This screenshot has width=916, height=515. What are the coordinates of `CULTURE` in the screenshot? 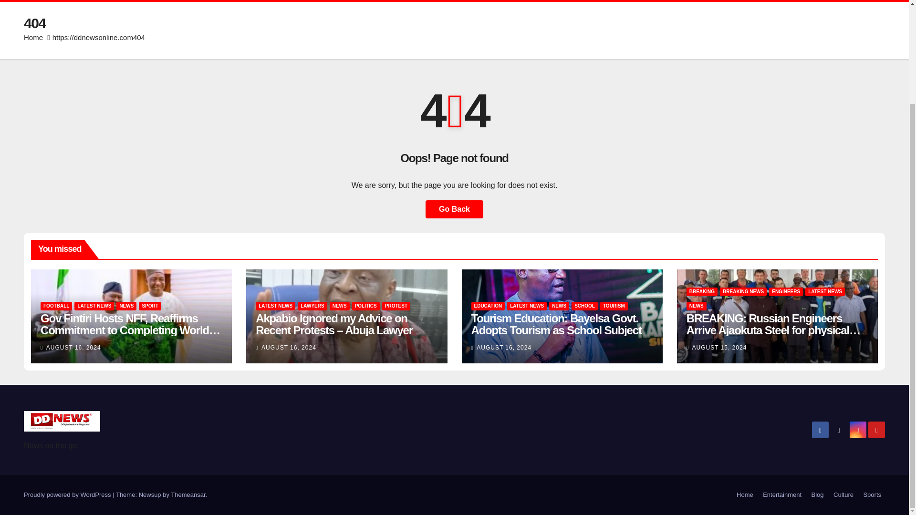 It's located at (185, 1).